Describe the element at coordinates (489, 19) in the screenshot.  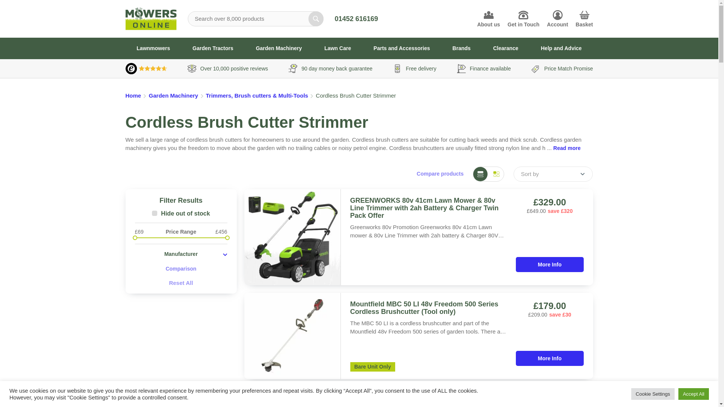
I see `About us` at that location.